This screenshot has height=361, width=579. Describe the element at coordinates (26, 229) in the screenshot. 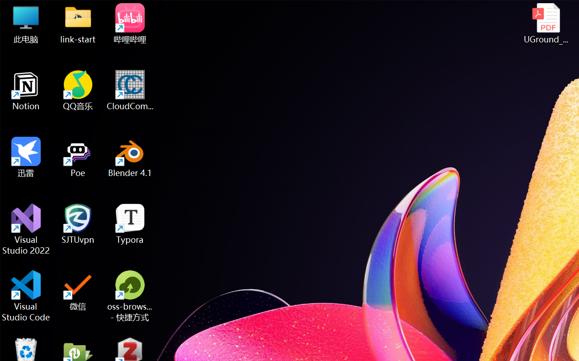

I see `Visual Studio 2022` at that location.